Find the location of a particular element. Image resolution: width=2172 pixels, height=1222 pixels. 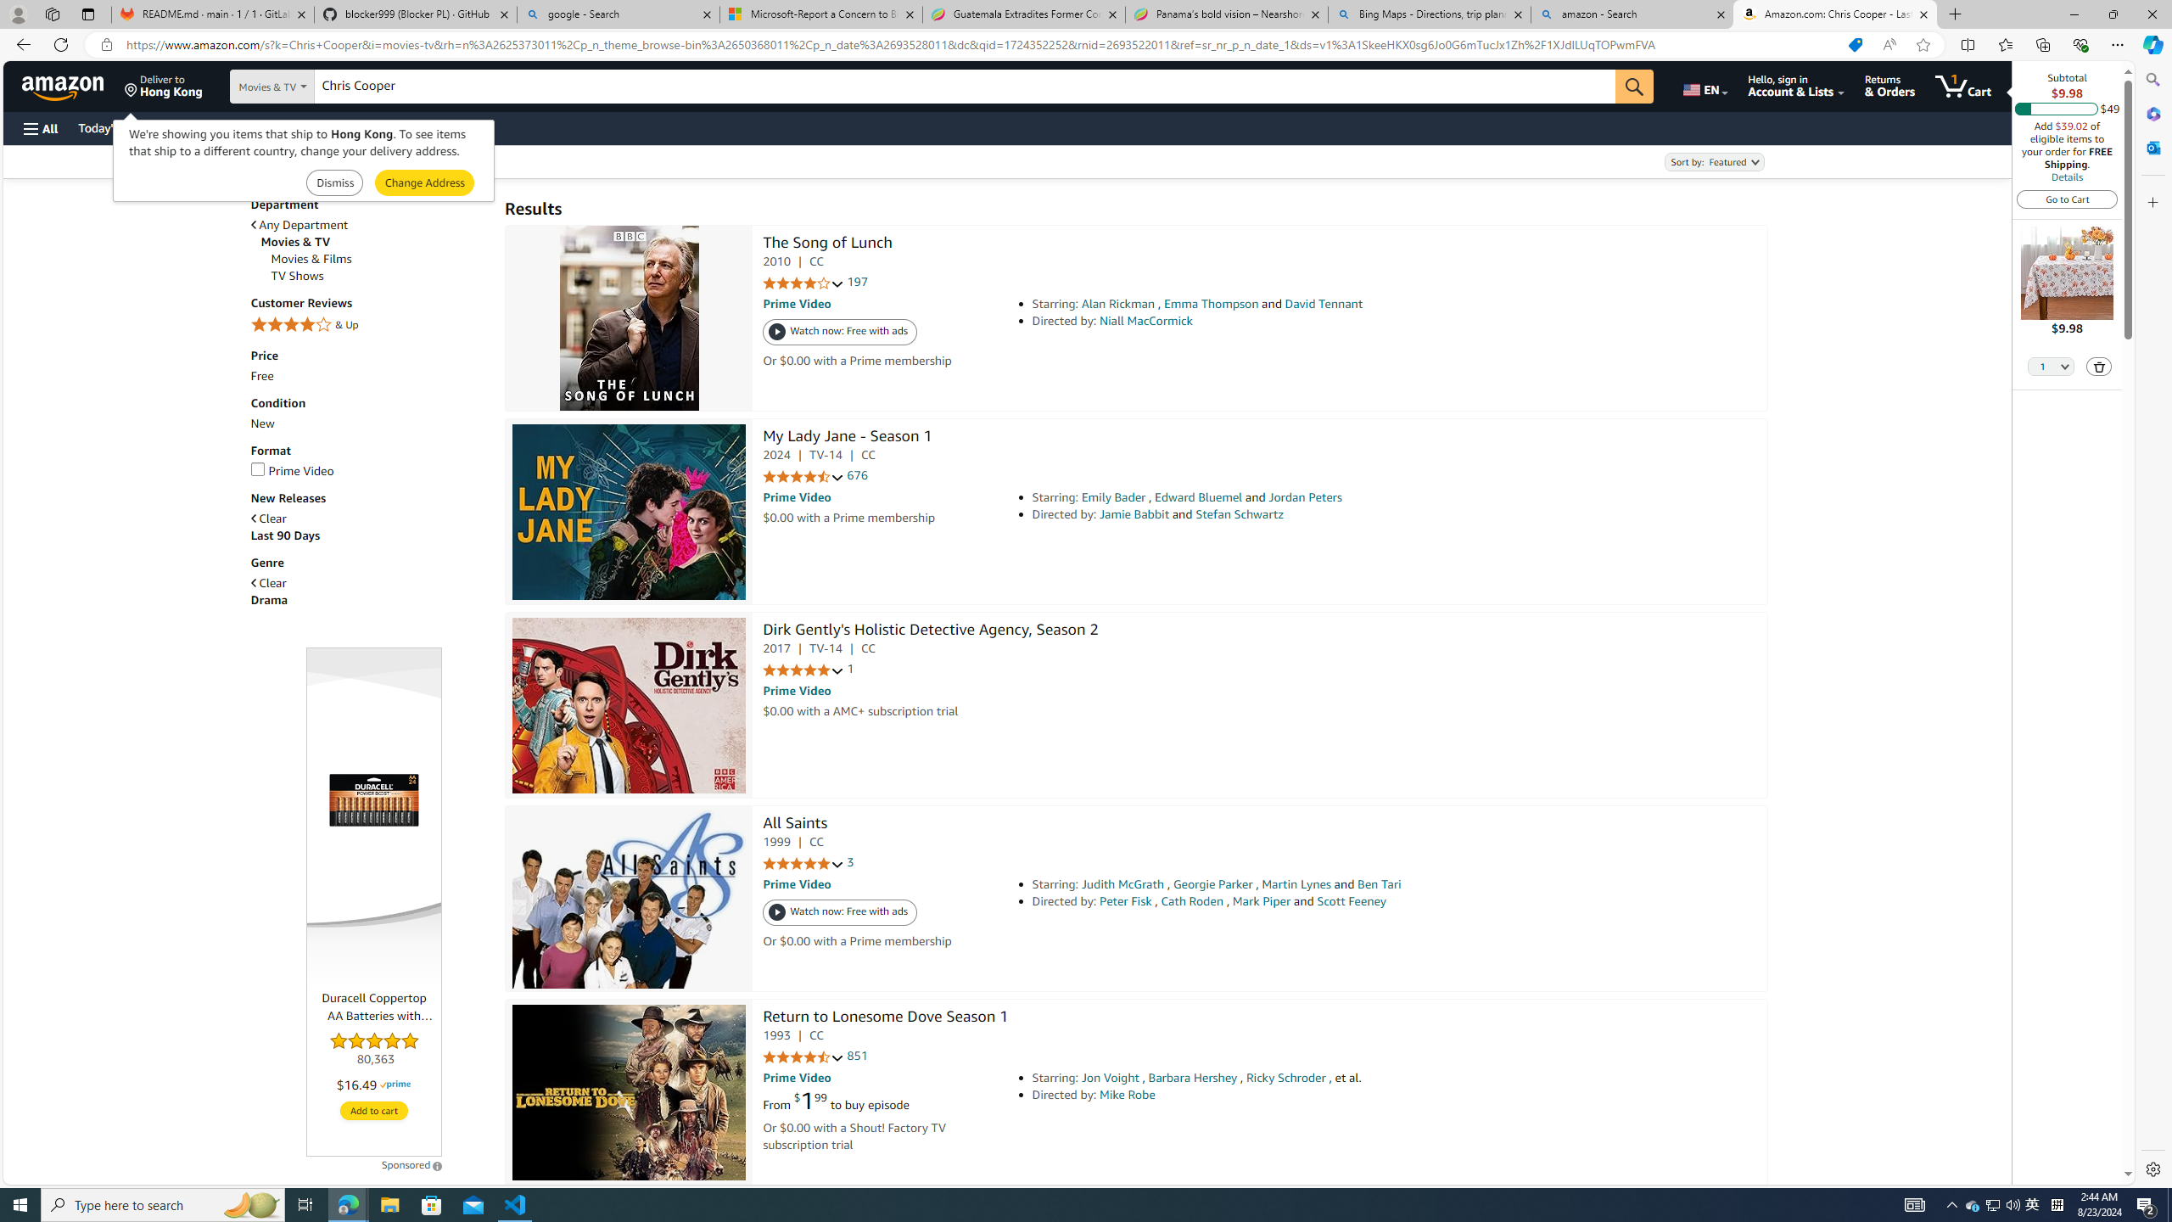

TV Shows is located at coordinates (380, 276).